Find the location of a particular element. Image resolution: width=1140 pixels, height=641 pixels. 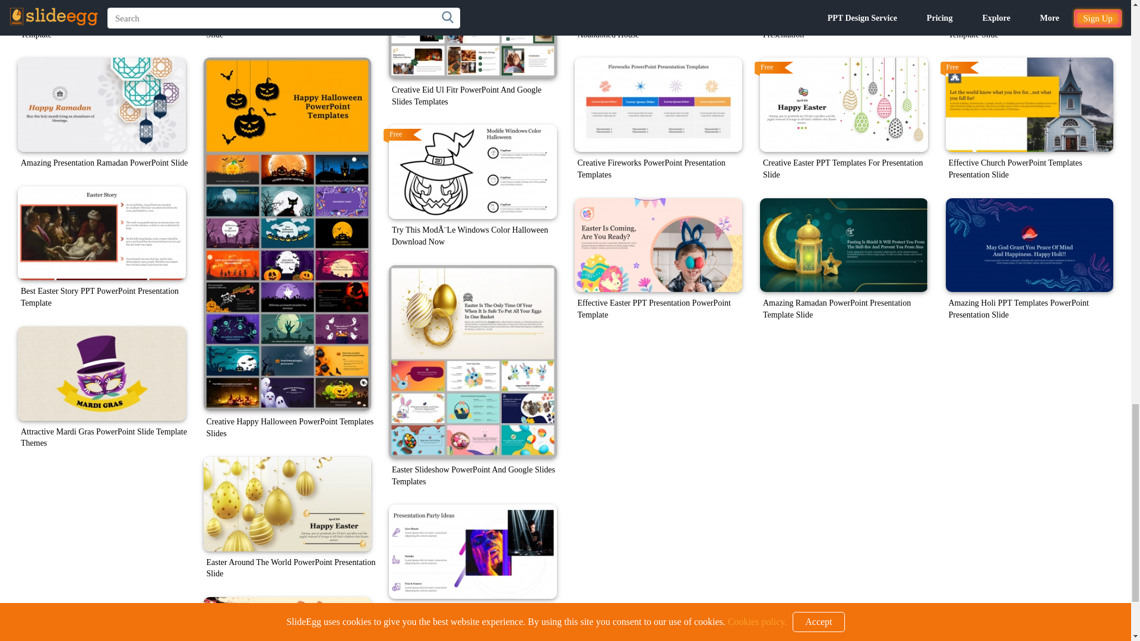

Amazing Presentation Ramadan PowerPoint Slide is located at coordinates (102, 104).